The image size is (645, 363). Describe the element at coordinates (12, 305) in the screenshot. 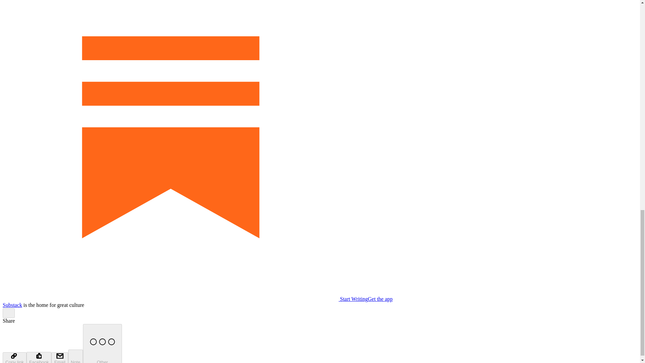

I see `Substack` at that location.